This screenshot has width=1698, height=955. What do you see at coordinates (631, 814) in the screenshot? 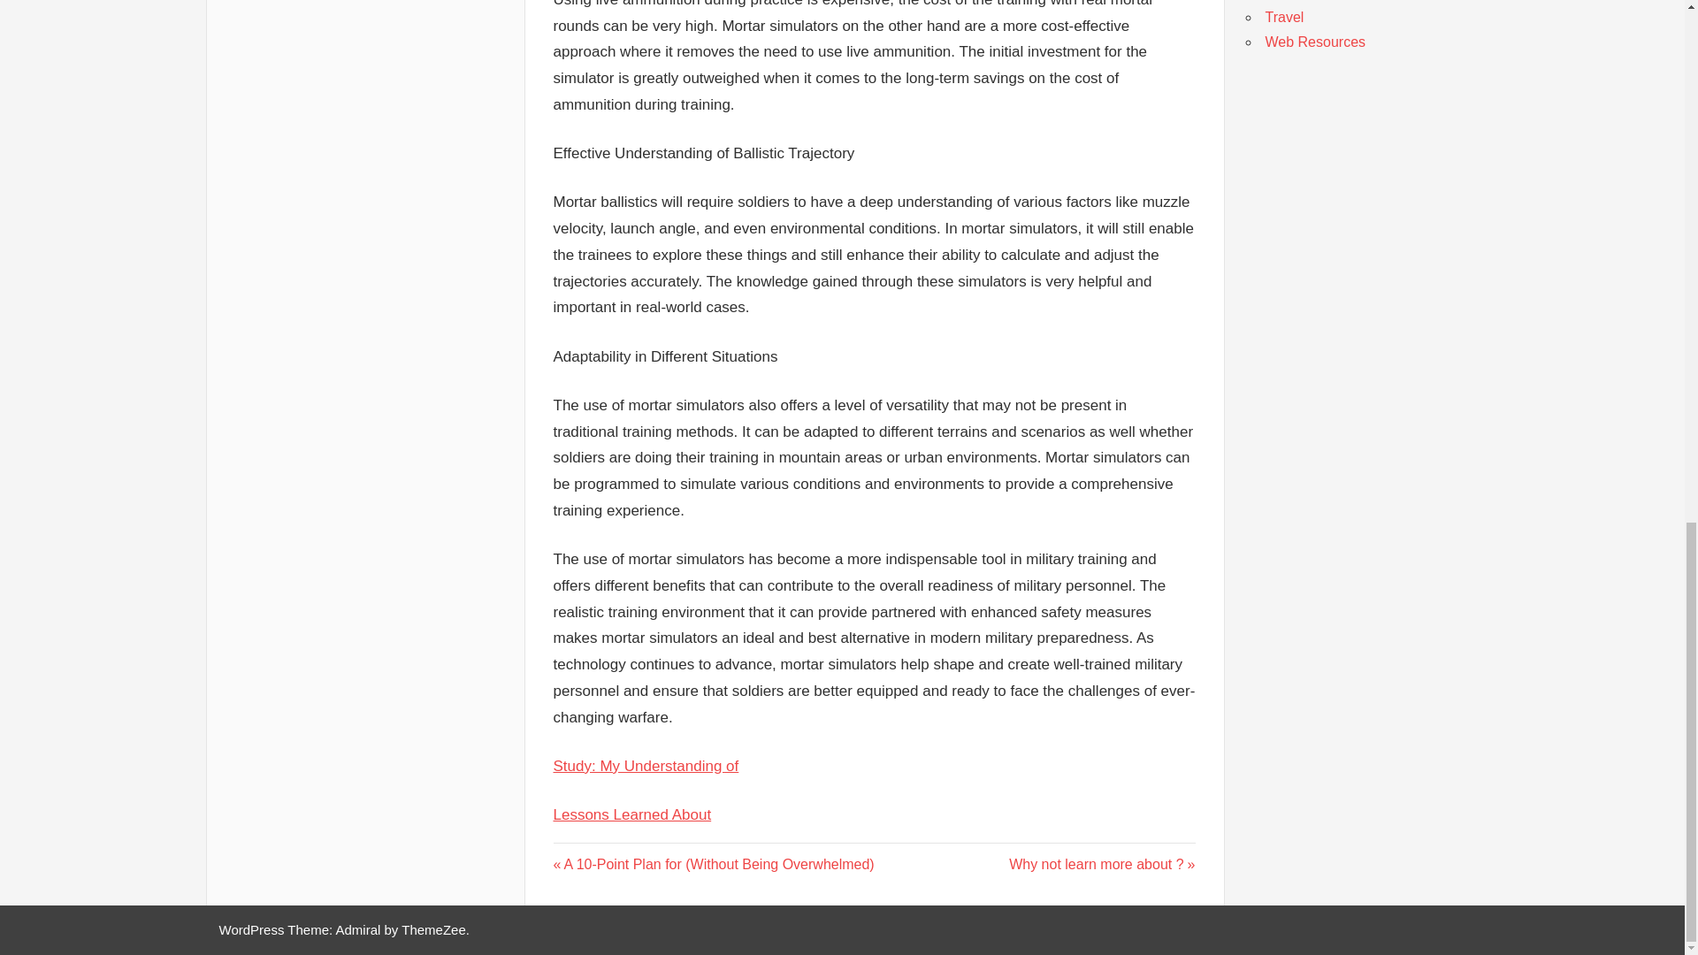
I see `Lessons Learned About` at bounding box center [631, 814].